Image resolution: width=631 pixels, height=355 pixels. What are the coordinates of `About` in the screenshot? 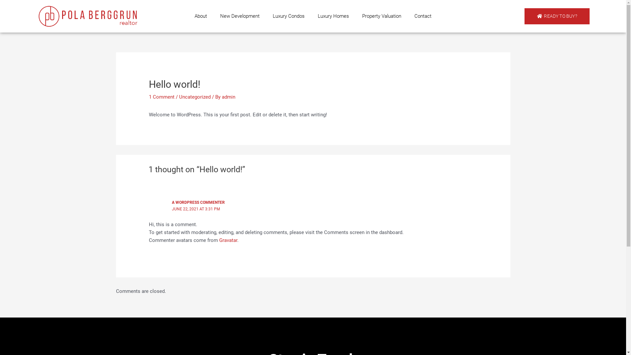 It's located at (201, 16).